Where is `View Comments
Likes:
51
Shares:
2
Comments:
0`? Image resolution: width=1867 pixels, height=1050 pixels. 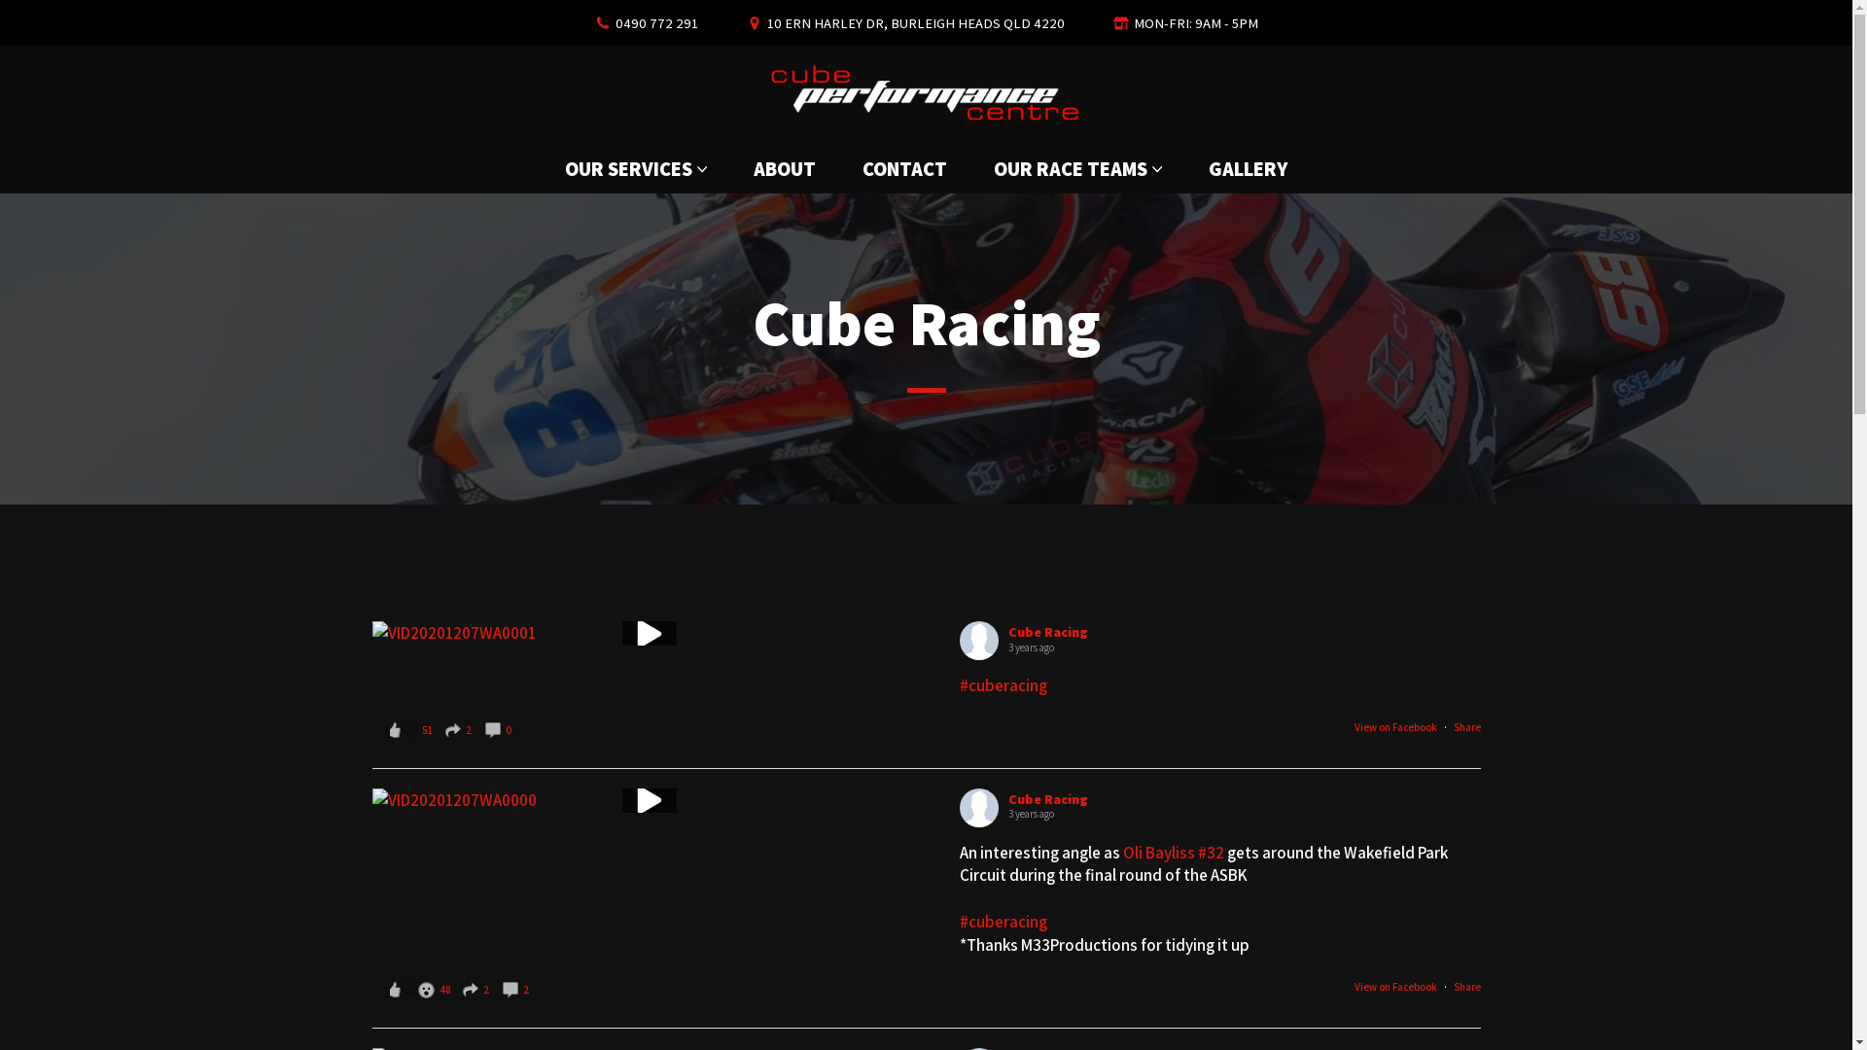 View Comments
Likes:
51
Shares:
2
Comments:
0 is located at coordinates (448, 730).